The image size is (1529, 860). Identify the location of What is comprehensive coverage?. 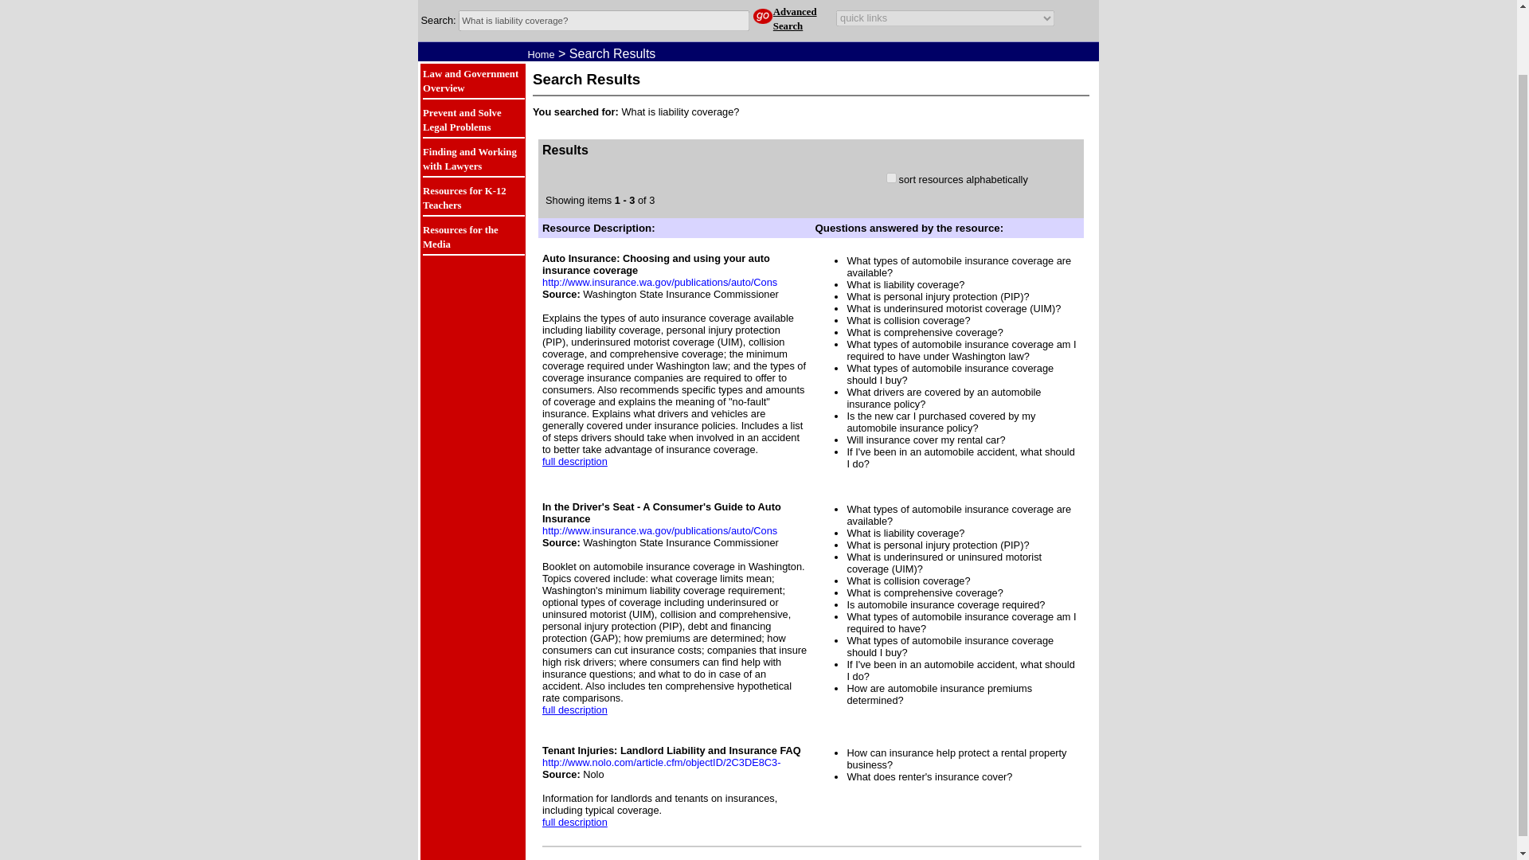
(925, 333).